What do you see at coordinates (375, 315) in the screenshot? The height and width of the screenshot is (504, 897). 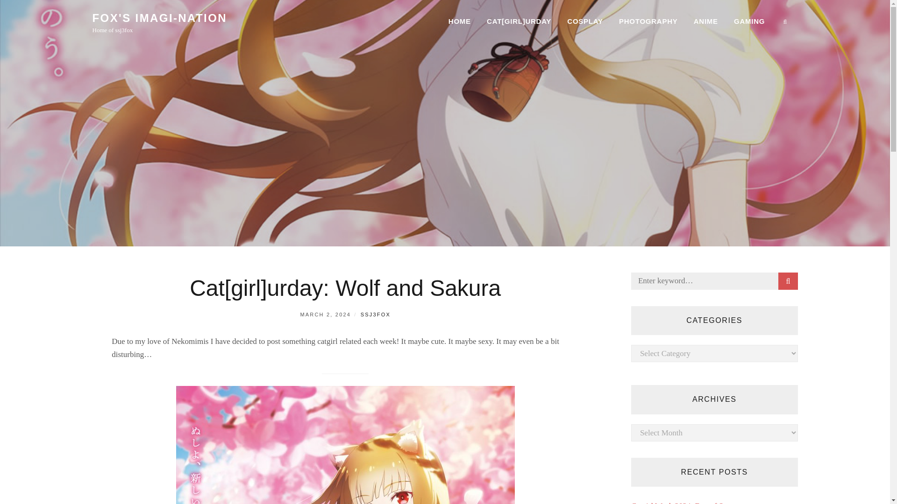 I see `SSJ3FOX` at bounding box center [375, 315].